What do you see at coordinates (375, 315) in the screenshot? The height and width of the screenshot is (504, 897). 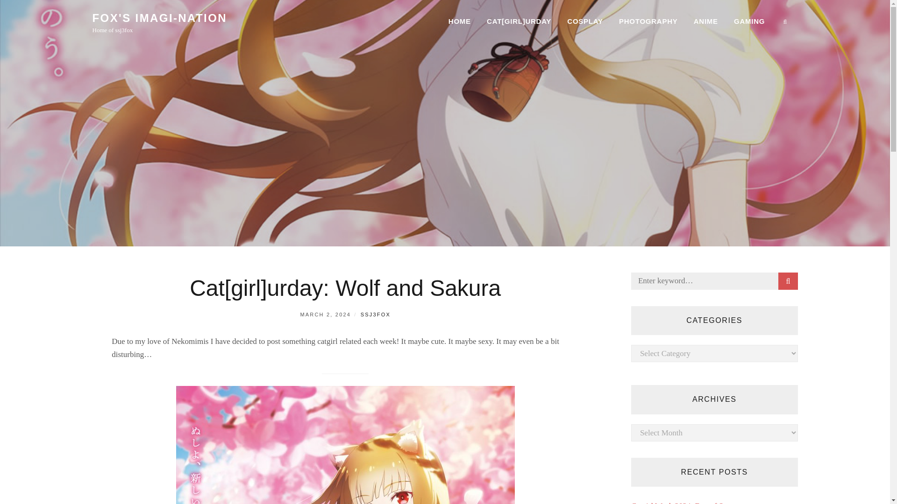 I see `SSJ3FOX` at bounding box center [375, 315].